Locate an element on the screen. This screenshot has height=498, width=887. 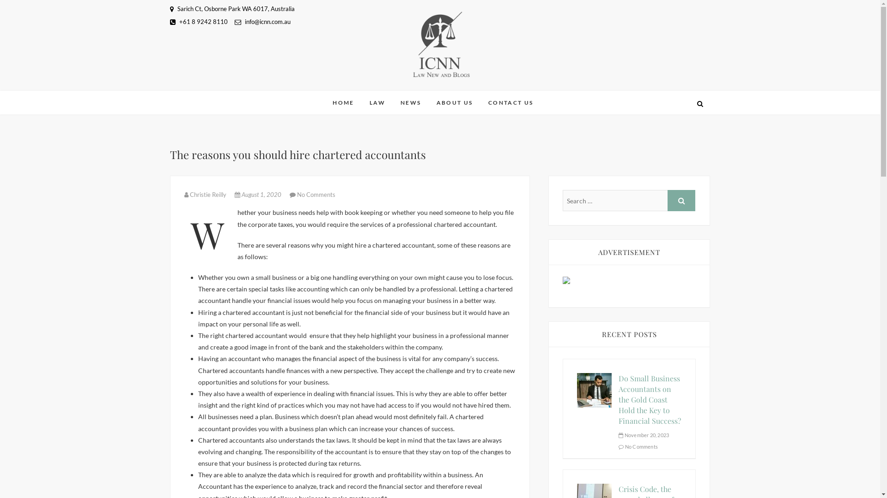
No Comments is located at coordinates (316, 195).